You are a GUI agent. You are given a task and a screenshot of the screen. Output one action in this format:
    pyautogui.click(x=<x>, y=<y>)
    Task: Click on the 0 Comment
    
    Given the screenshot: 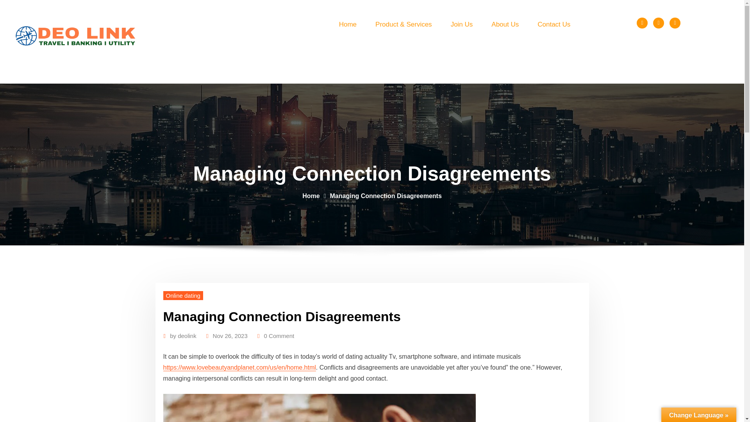 What is the action you would take?
    pyautogui.click(x=279, y=336)
    